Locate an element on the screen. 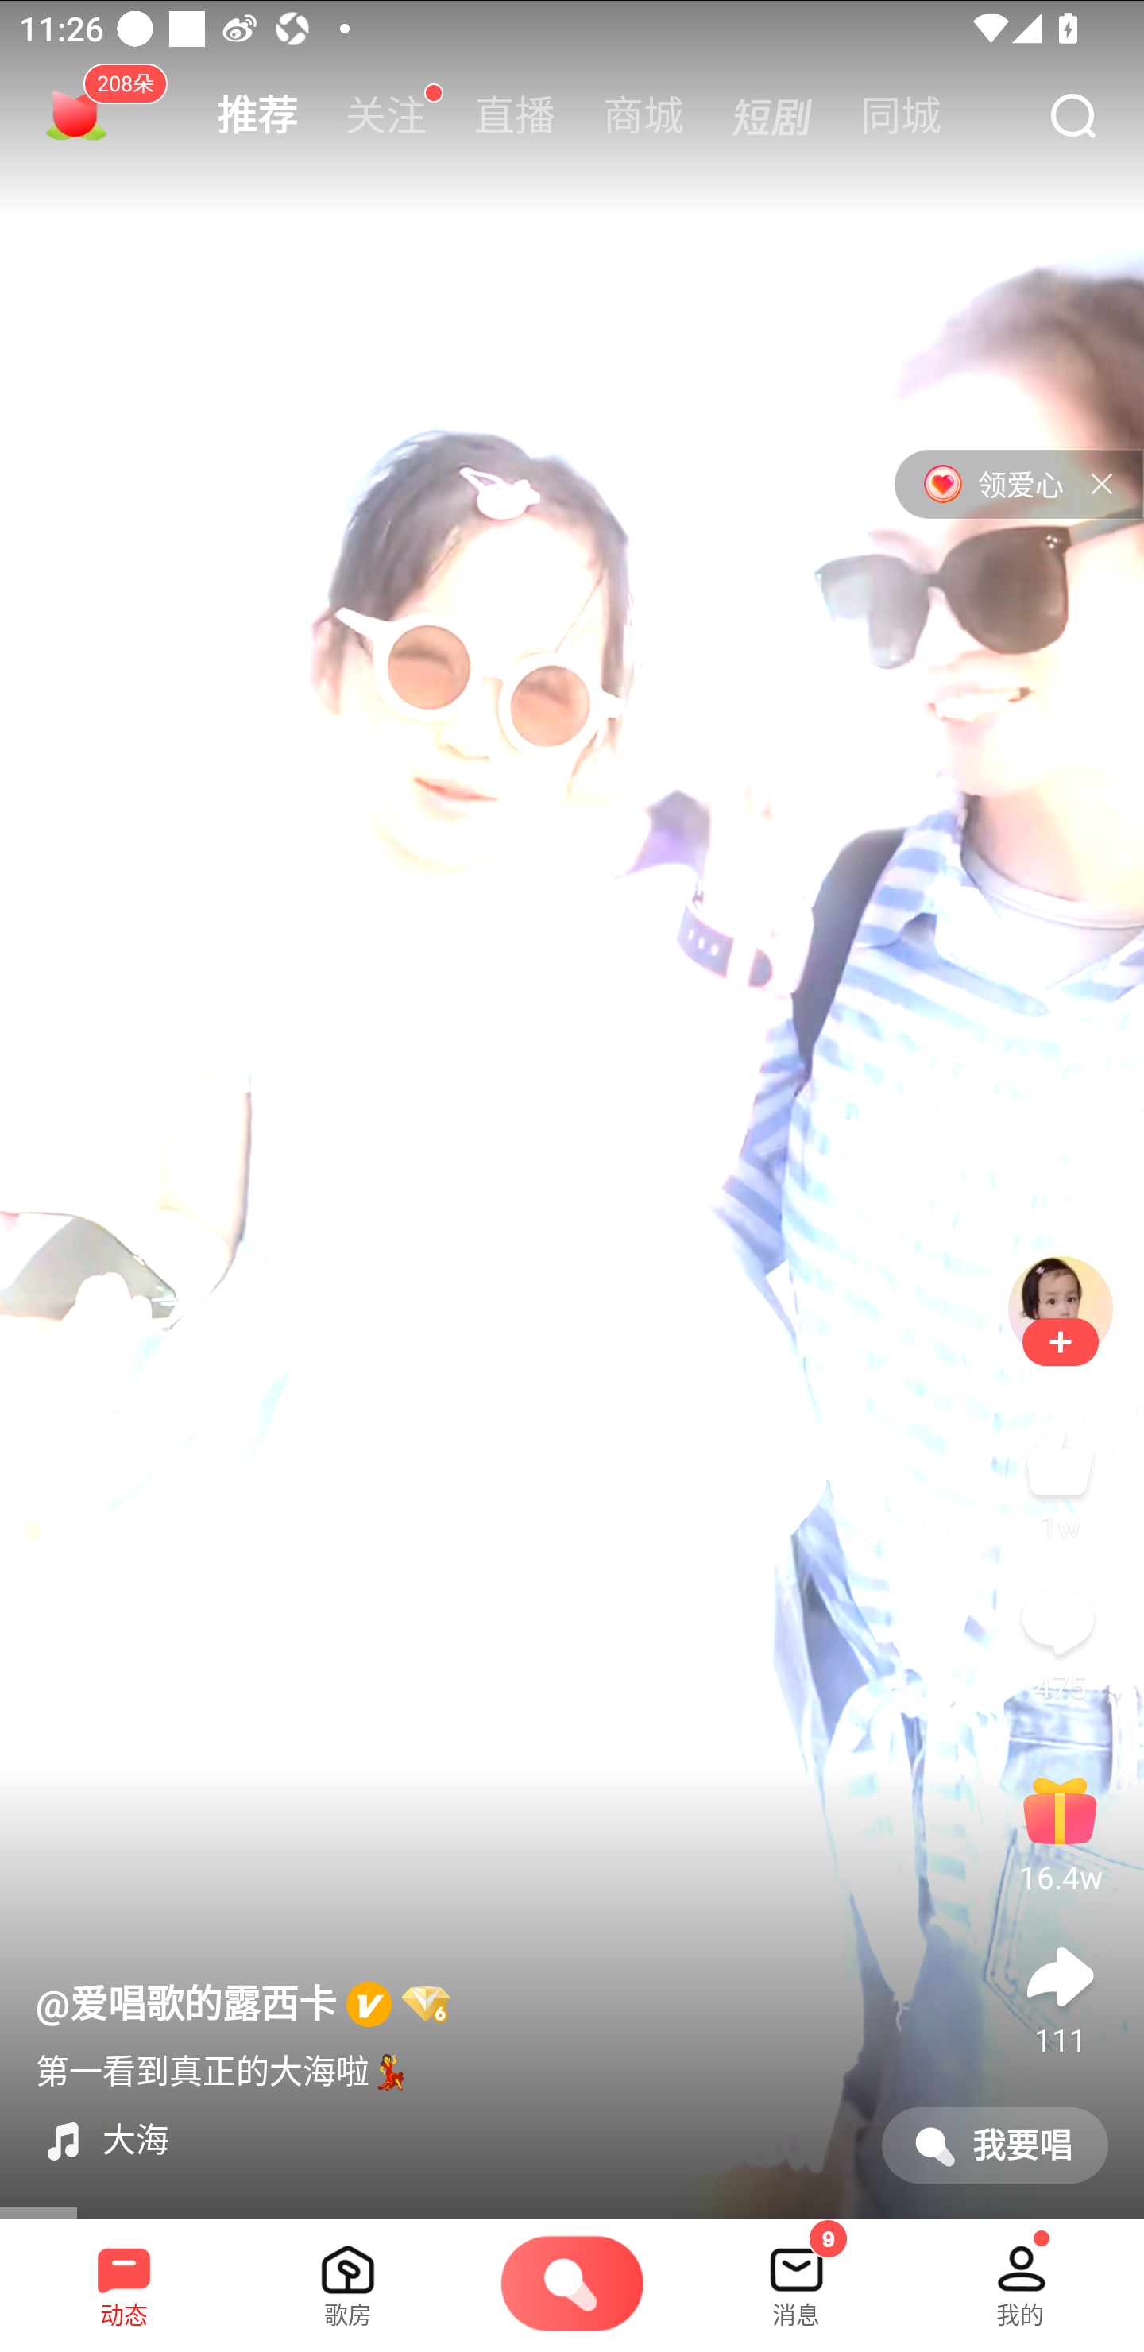 The width and height of the screenshot is (1144, 2352). 我要唱 is located at coordinates (995, 2145).